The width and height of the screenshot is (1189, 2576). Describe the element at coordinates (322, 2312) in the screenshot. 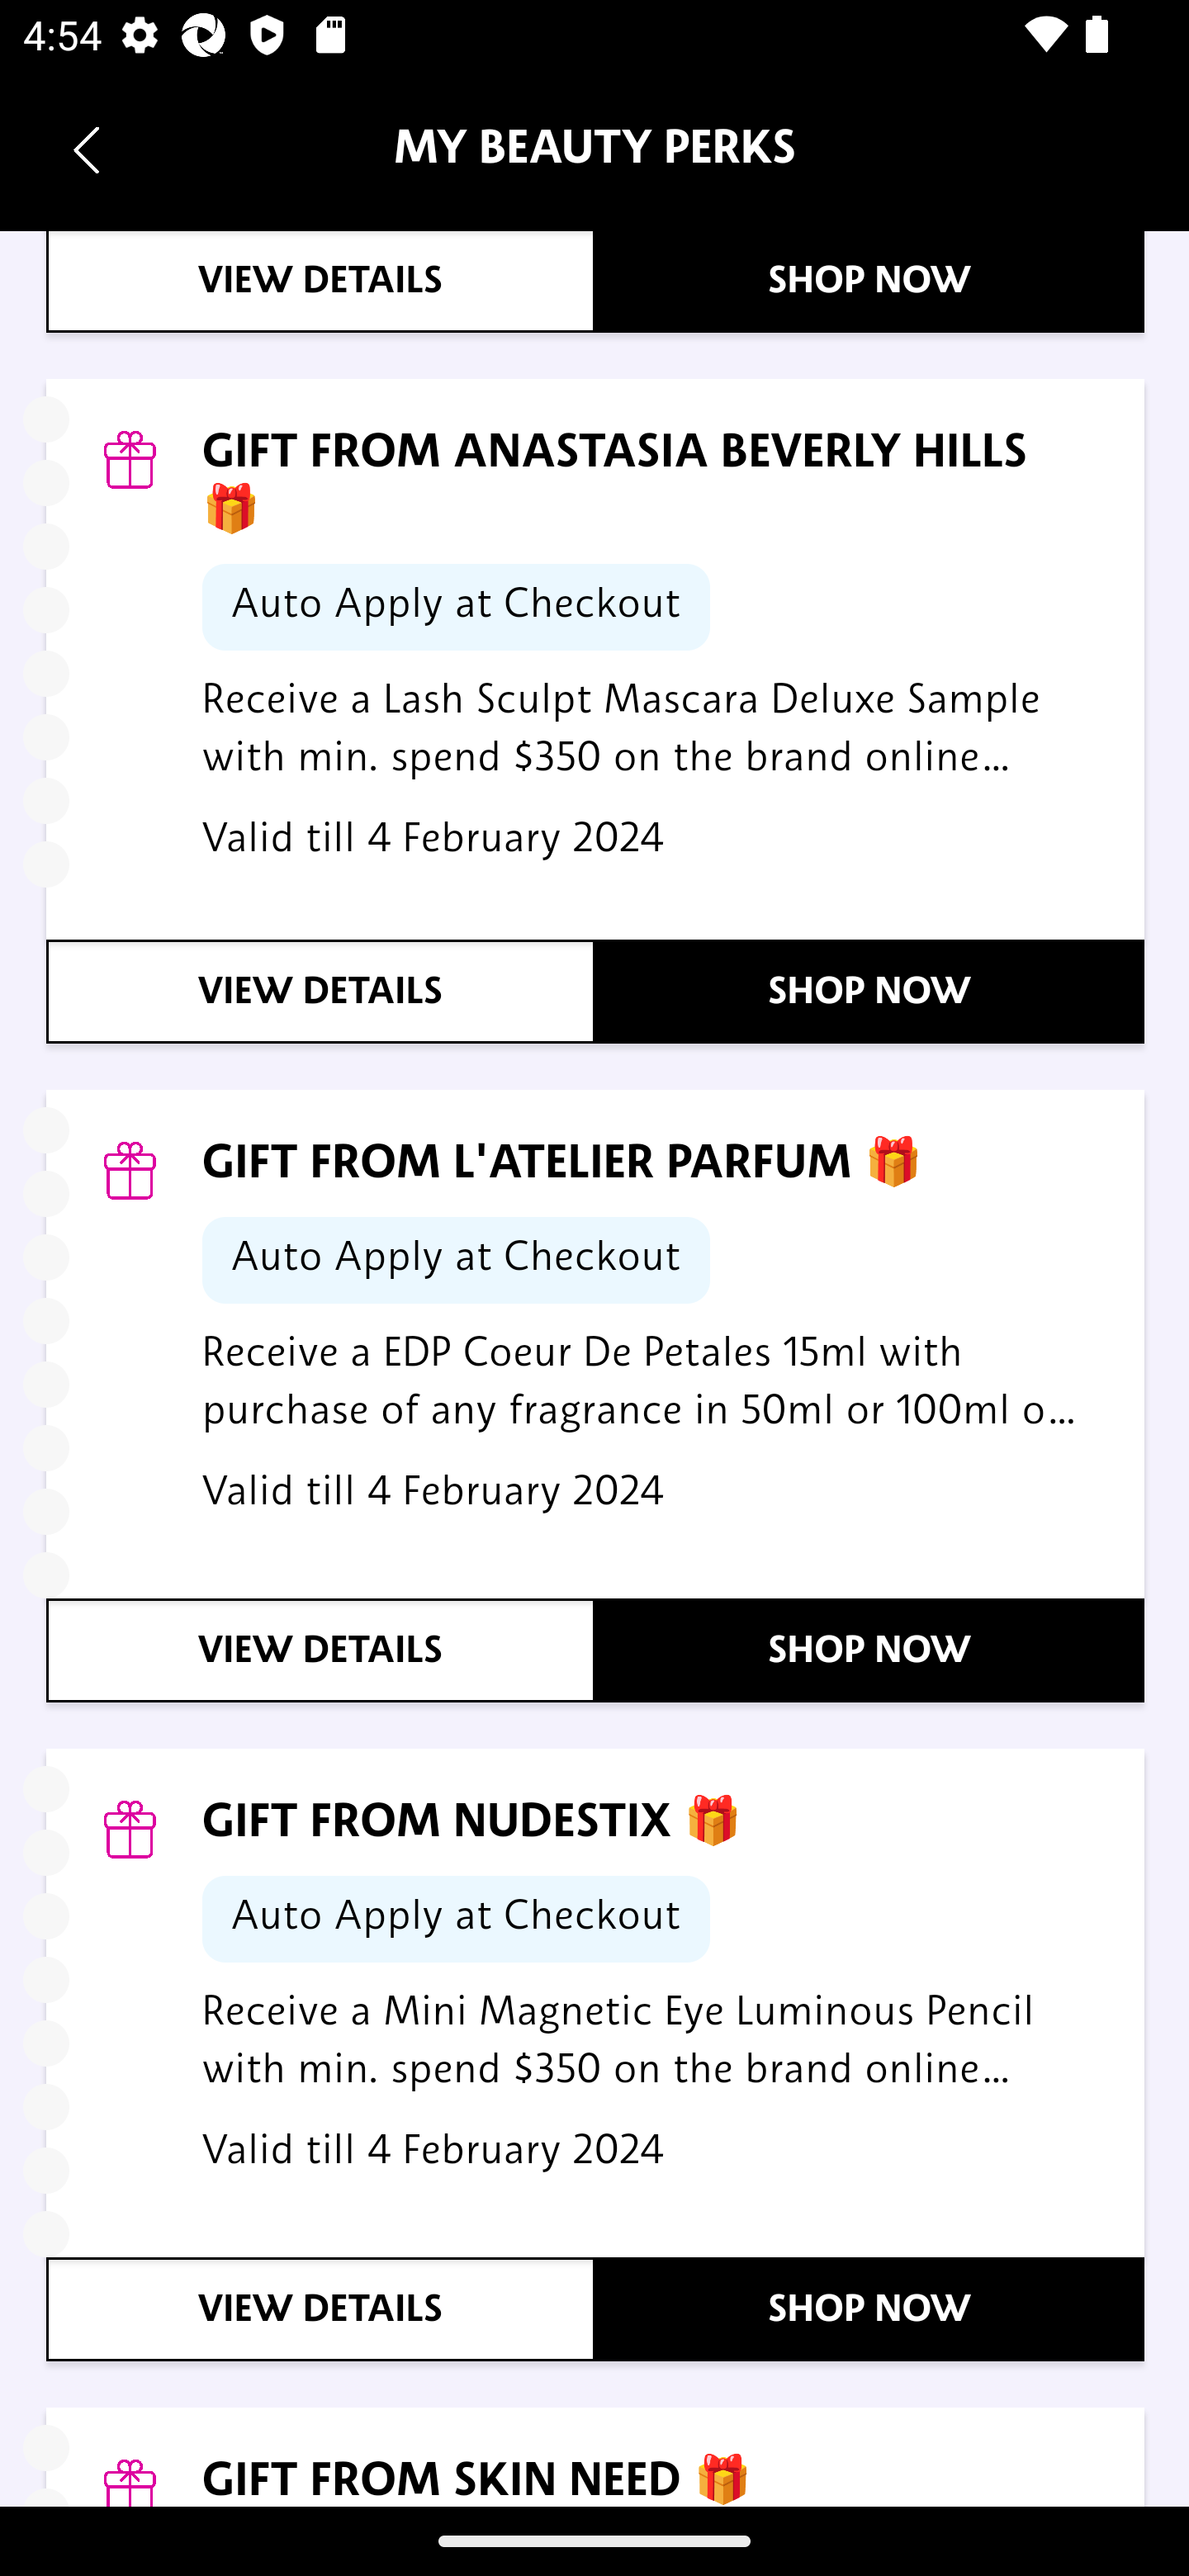

I see `VIEW DETAILS` at that location.